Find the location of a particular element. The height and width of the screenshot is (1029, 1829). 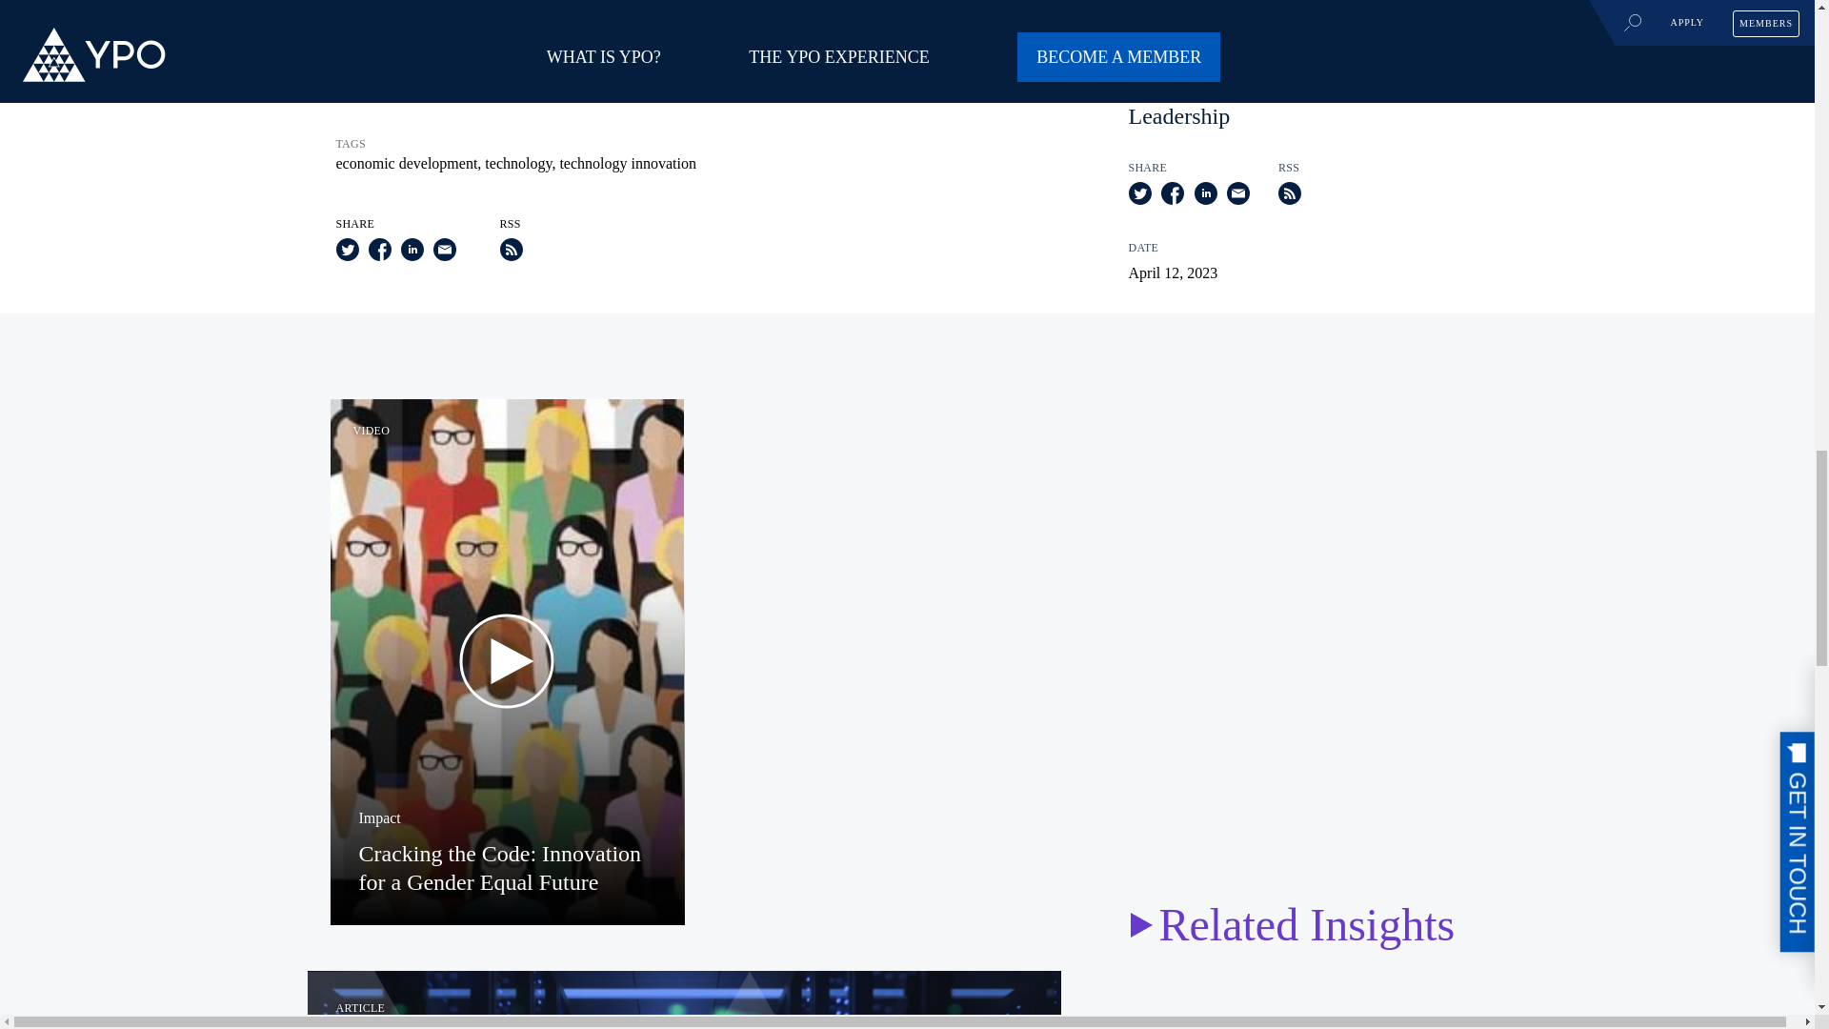

Subscribe via RSS is located at coordinates (511, 255).